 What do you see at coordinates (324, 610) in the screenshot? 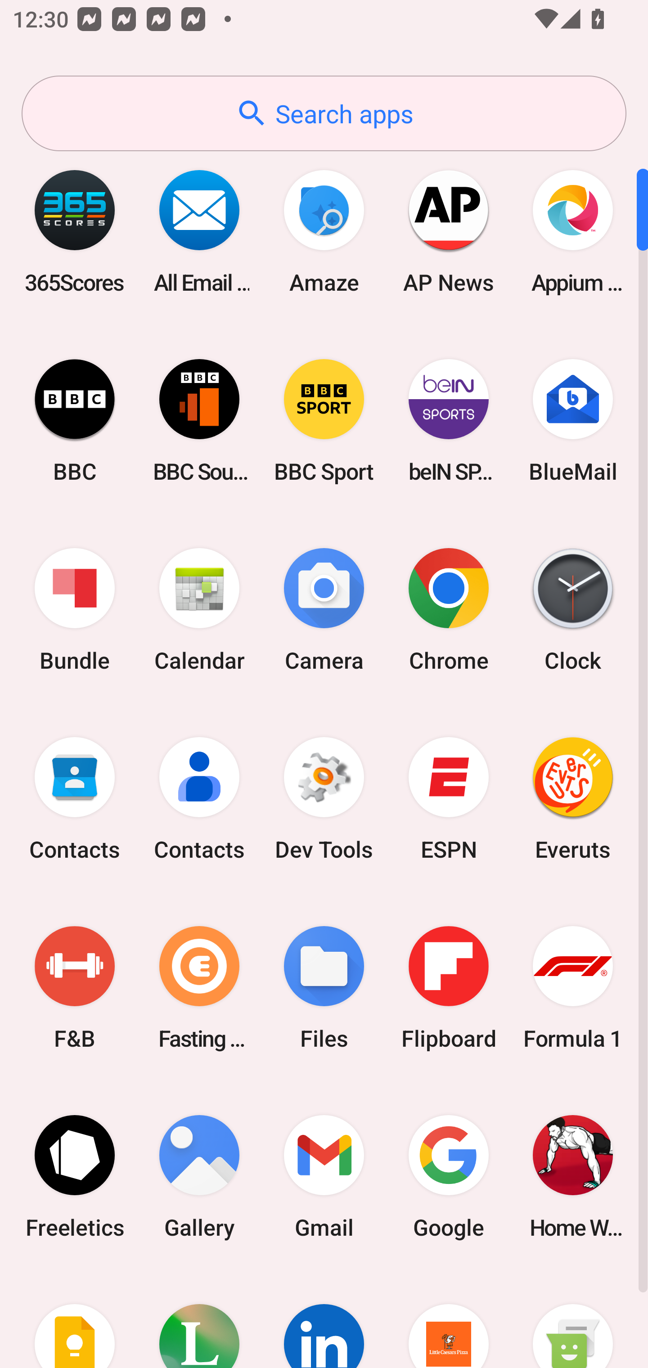
I see `Camera` at bounding box center [324, 610].